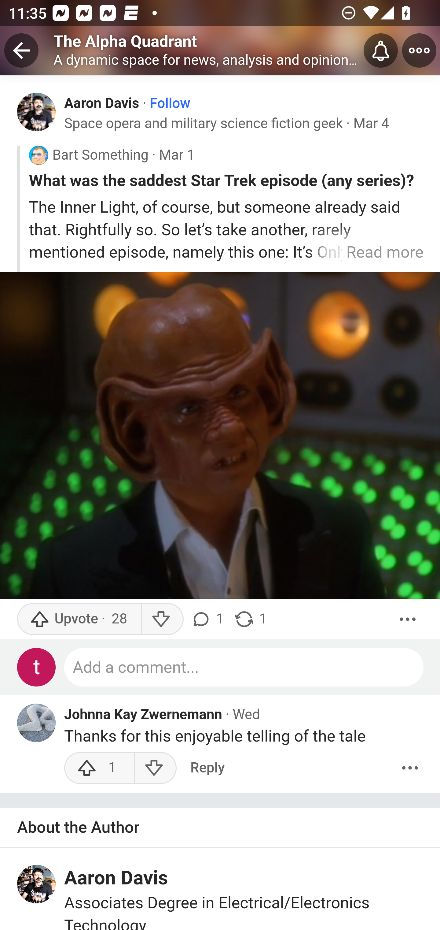 This screenshot has height=930, width=440. What do you see at coordinates (38, 156) in the screenshot?
I see `Profile photo for Bart Something` at bounding box center [38, 156].